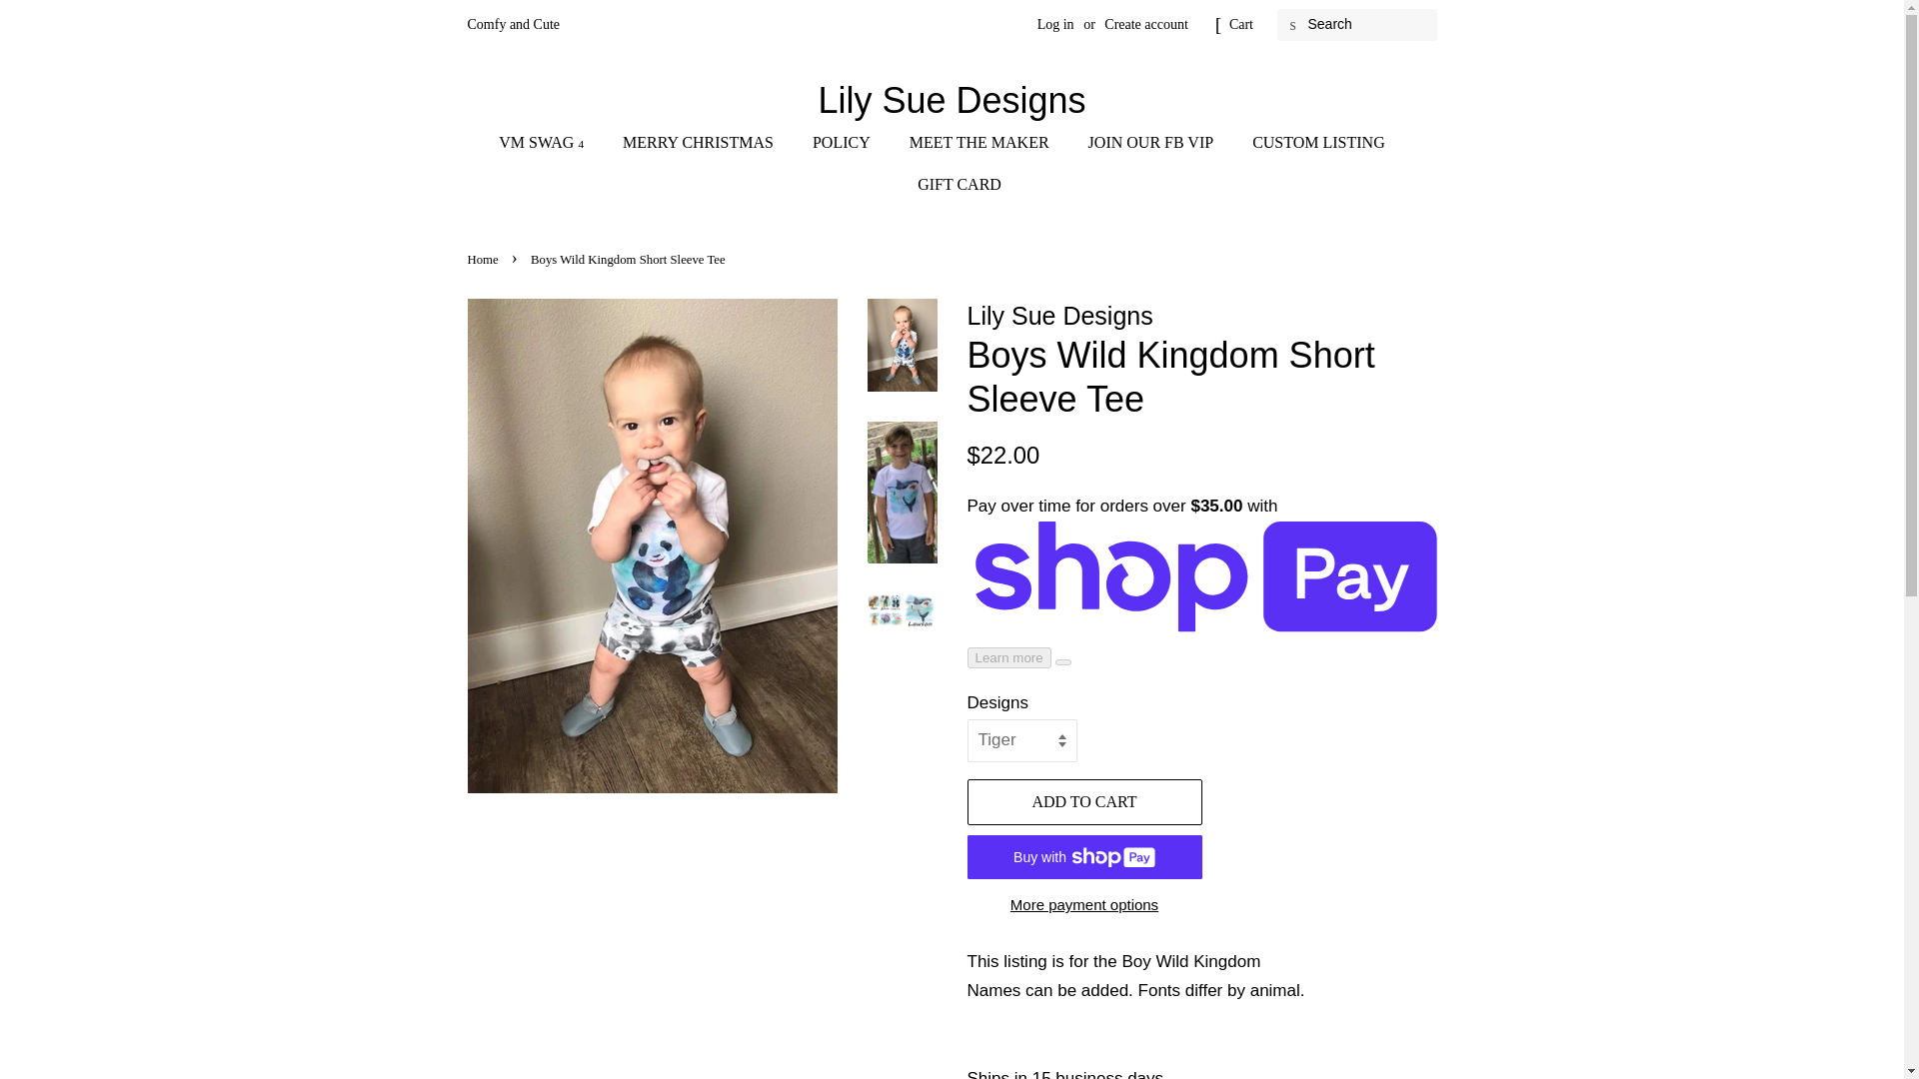 Image resolution: width=1919 pixels, height=1079 pixels. Describe the element at coordinates (1084, 903) in the screenshot. I see `More payment options` at that location.